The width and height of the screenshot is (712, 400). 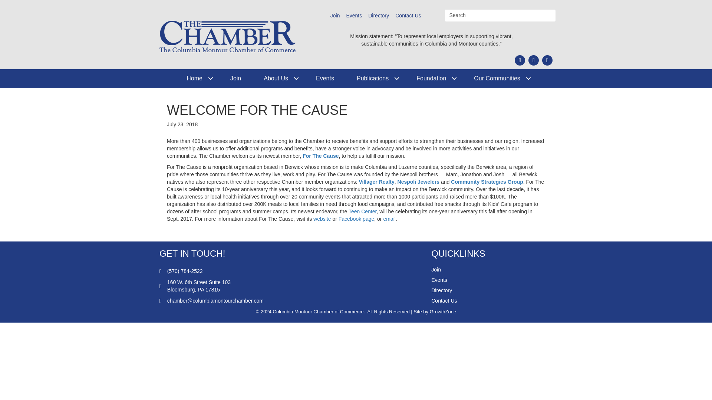 What do you see at coordinates (235, 79) in the screenshot?
I see `Join` at bounding box center [235, 79].